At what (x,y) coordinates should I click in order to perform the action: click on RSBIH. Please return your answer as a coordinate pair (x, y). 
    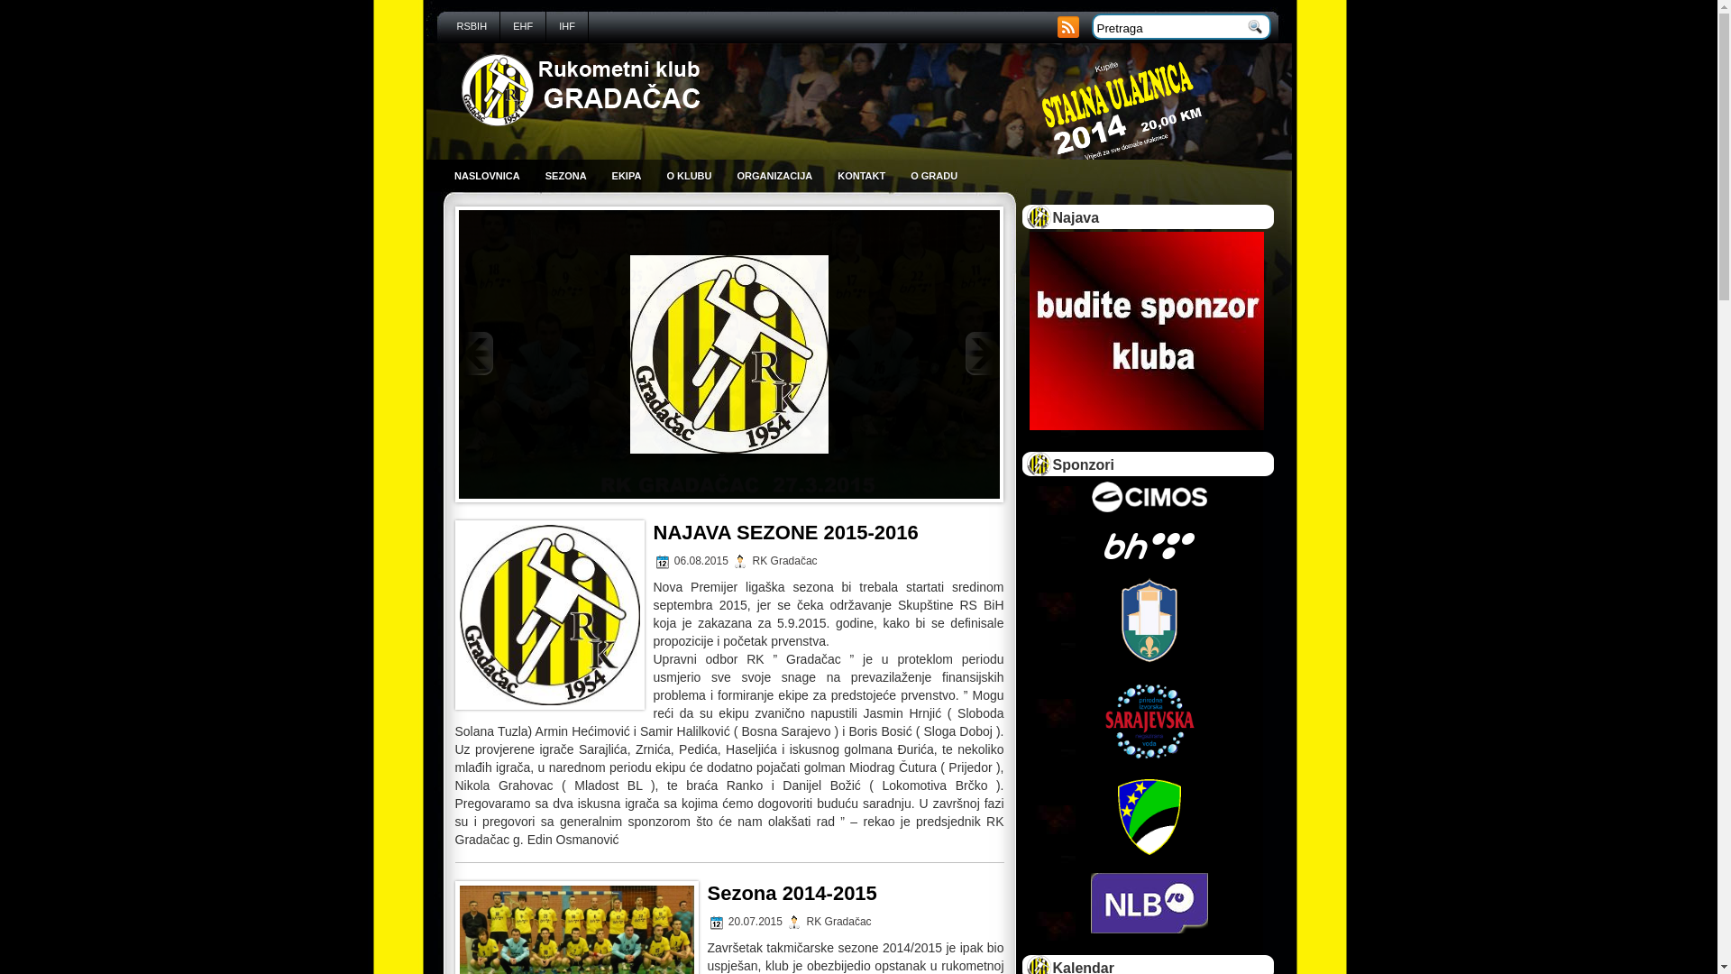
    Looking at the image, I should click on (472, 27).